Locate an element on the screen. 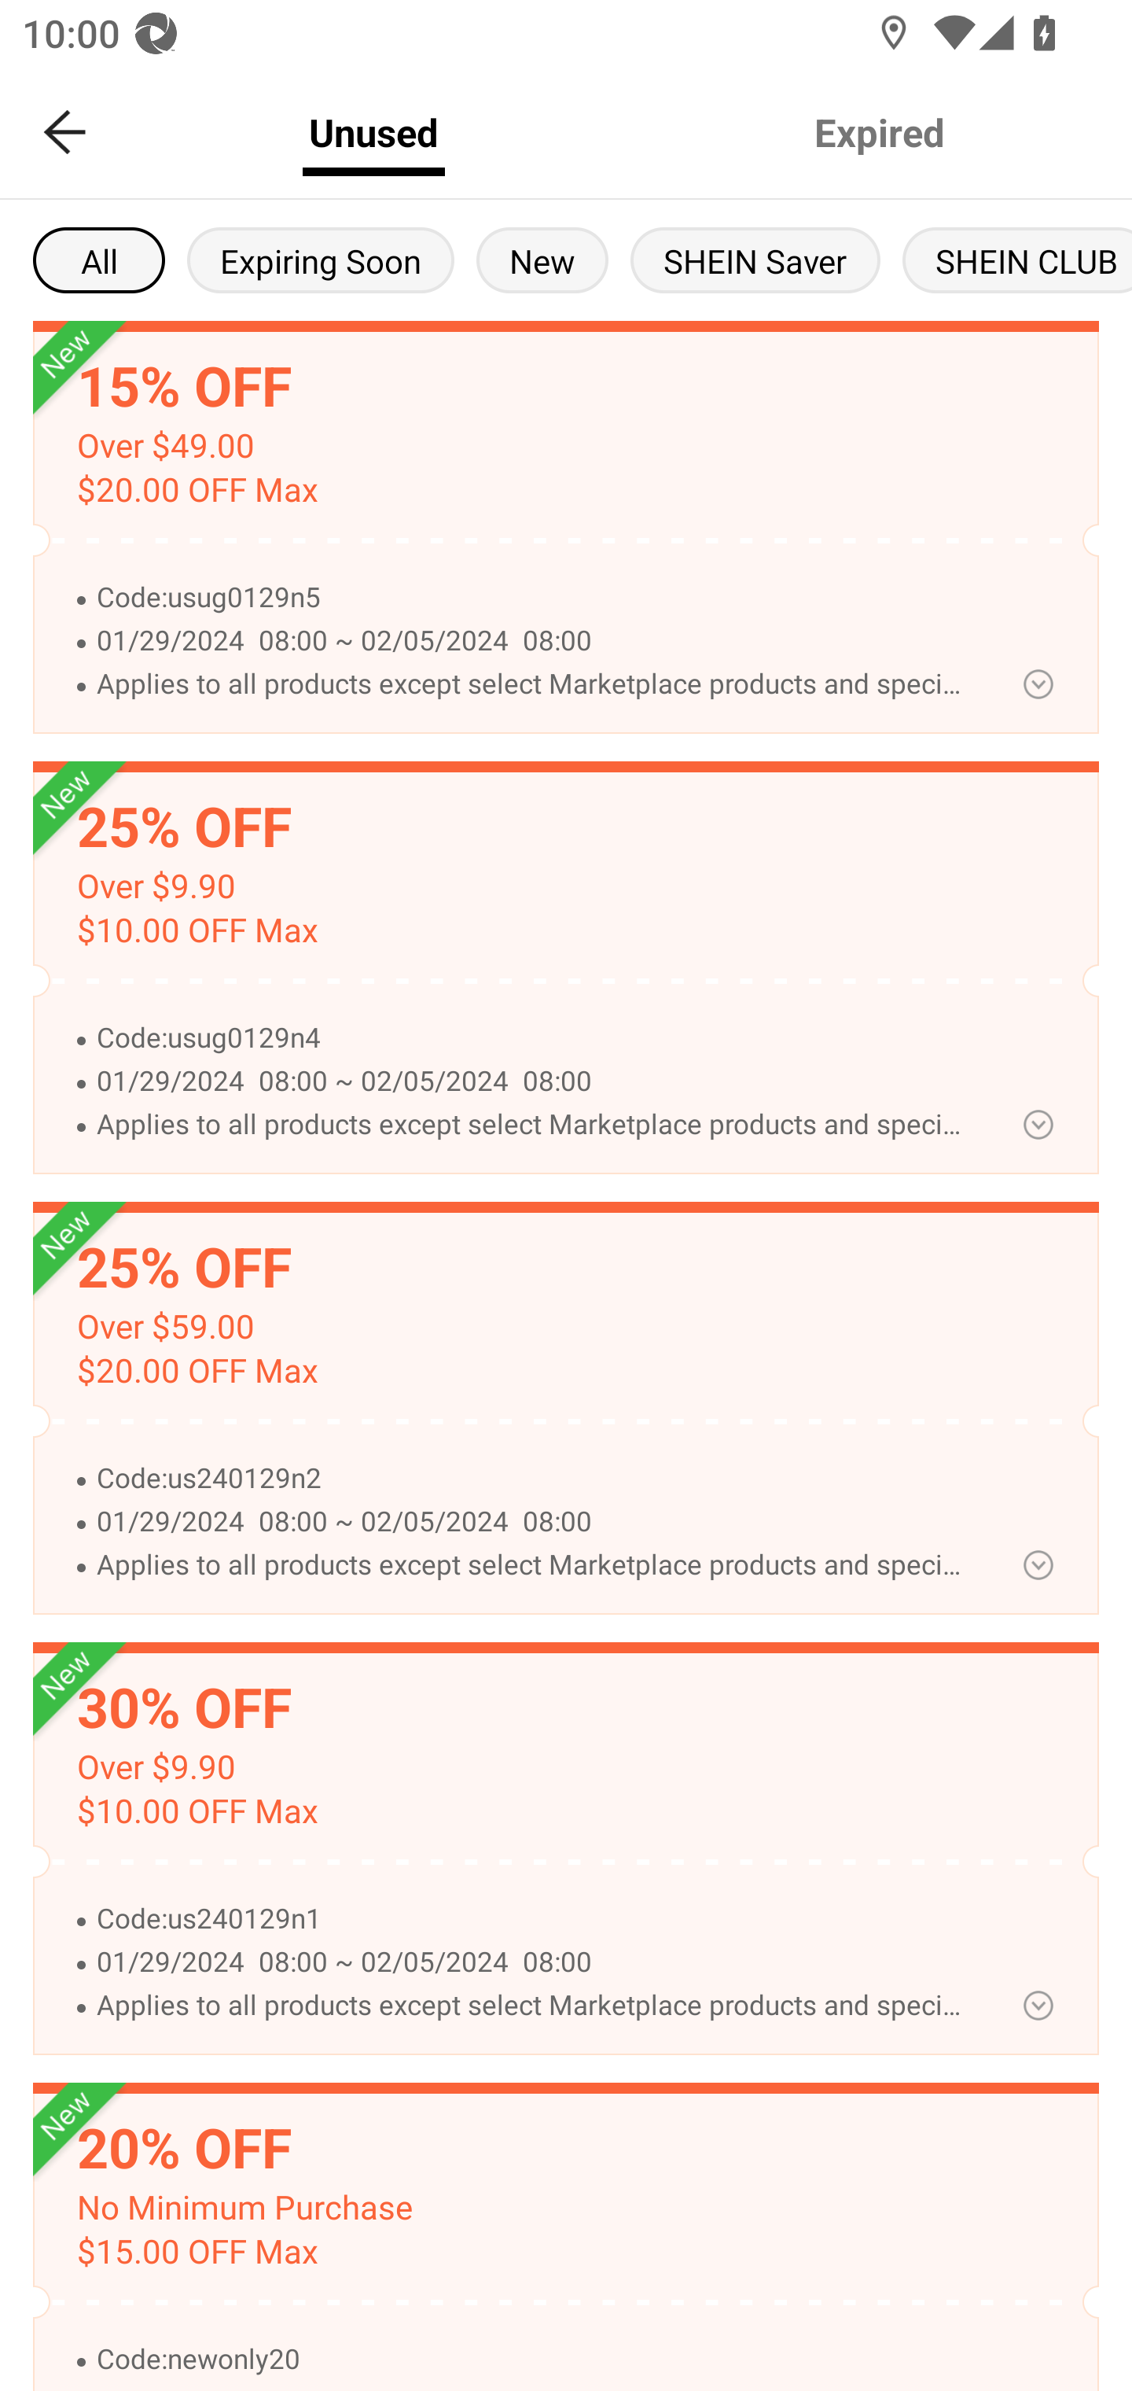 The width and height of the screenshot is (1132, 2391). $15.00 OFF Max is located at coordinates (197, 2253).